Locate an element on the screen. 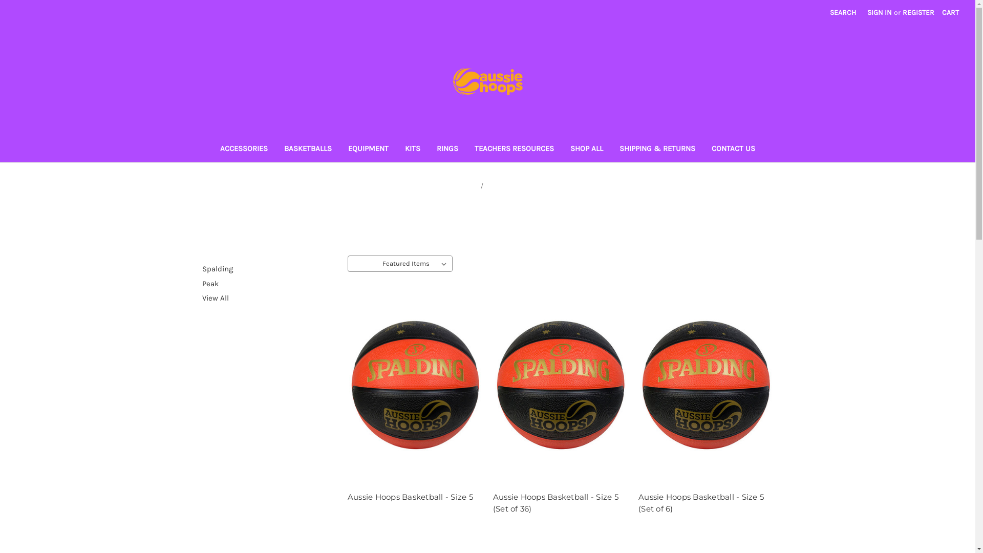  Aussie Hoops Basketball - Size 5 (Set of 6) is located at coordinates (706, 385).